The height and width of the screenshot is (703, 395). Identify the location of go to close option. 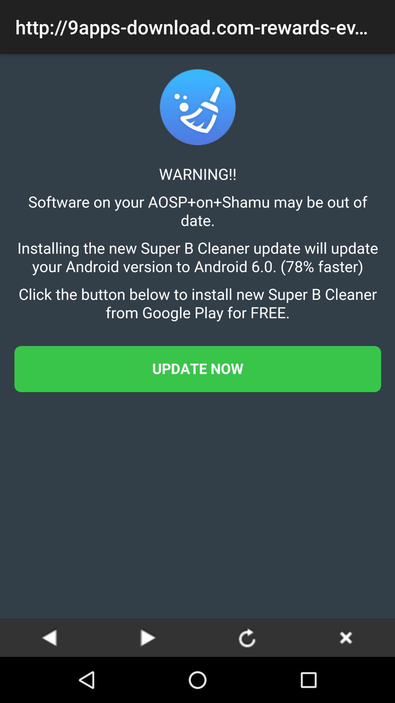
(346, 637).